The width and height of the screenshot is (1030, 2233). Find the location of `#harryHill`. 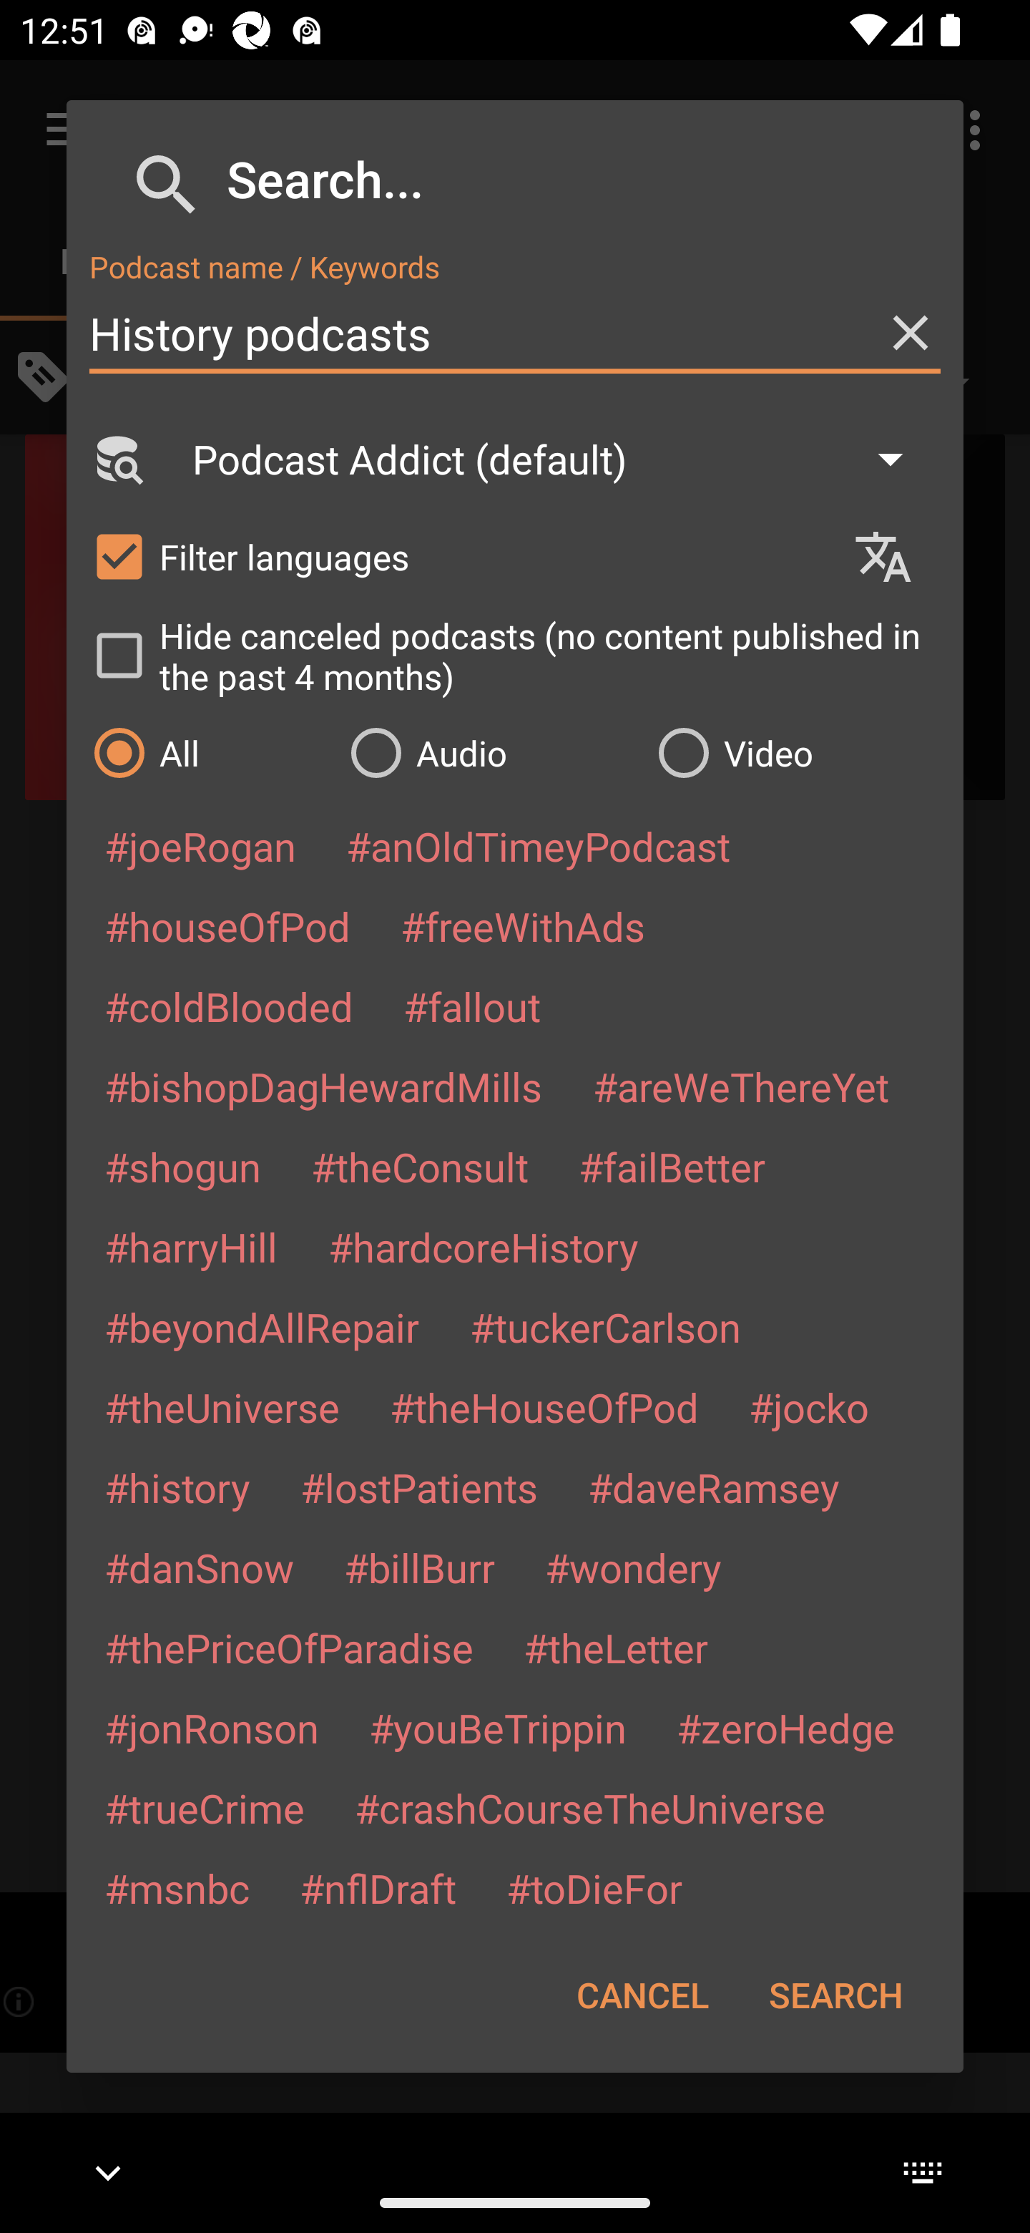

#harryHill is located at coordinates (190, 1247).